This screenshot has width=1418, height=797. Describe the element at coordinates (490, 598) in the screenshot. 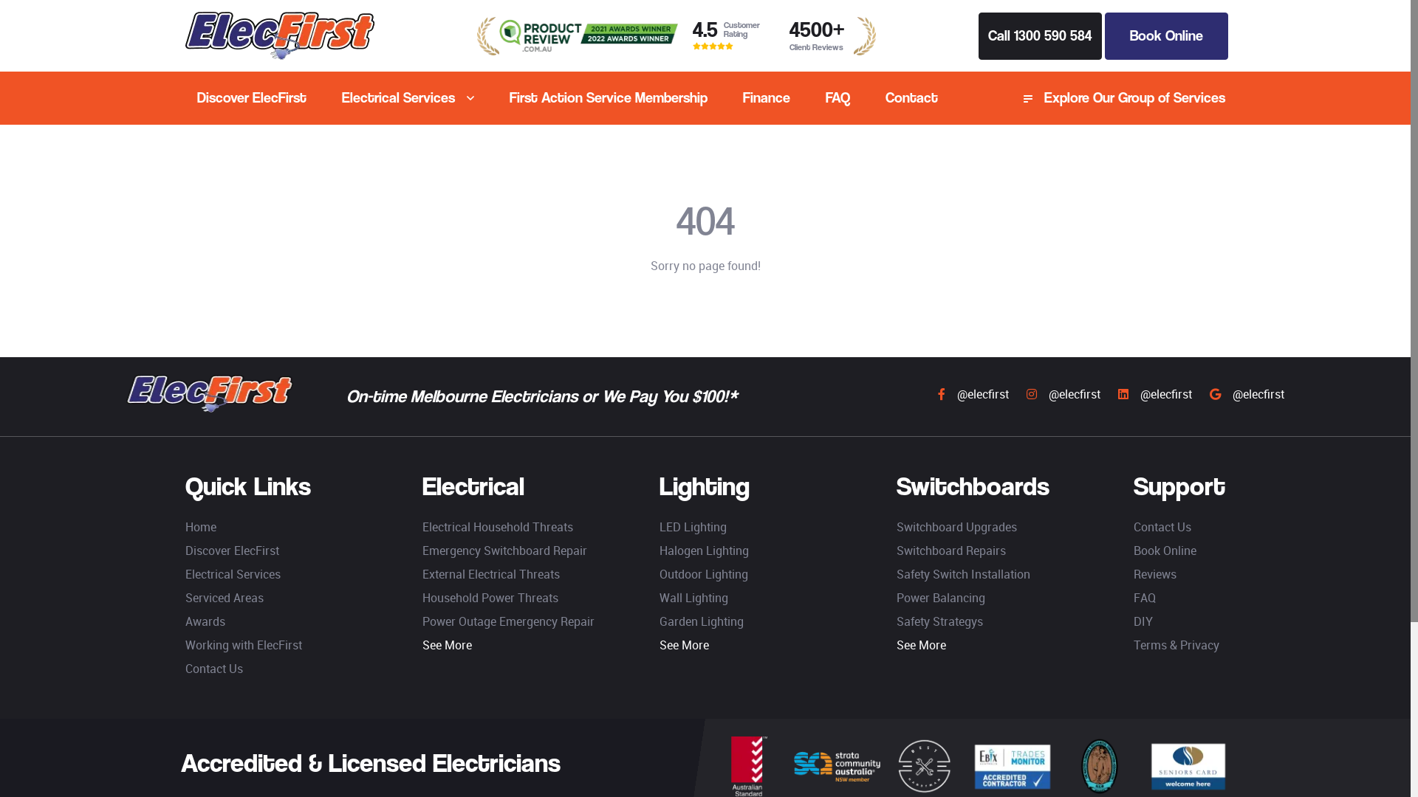

I see `Household Power Threats` at that location.